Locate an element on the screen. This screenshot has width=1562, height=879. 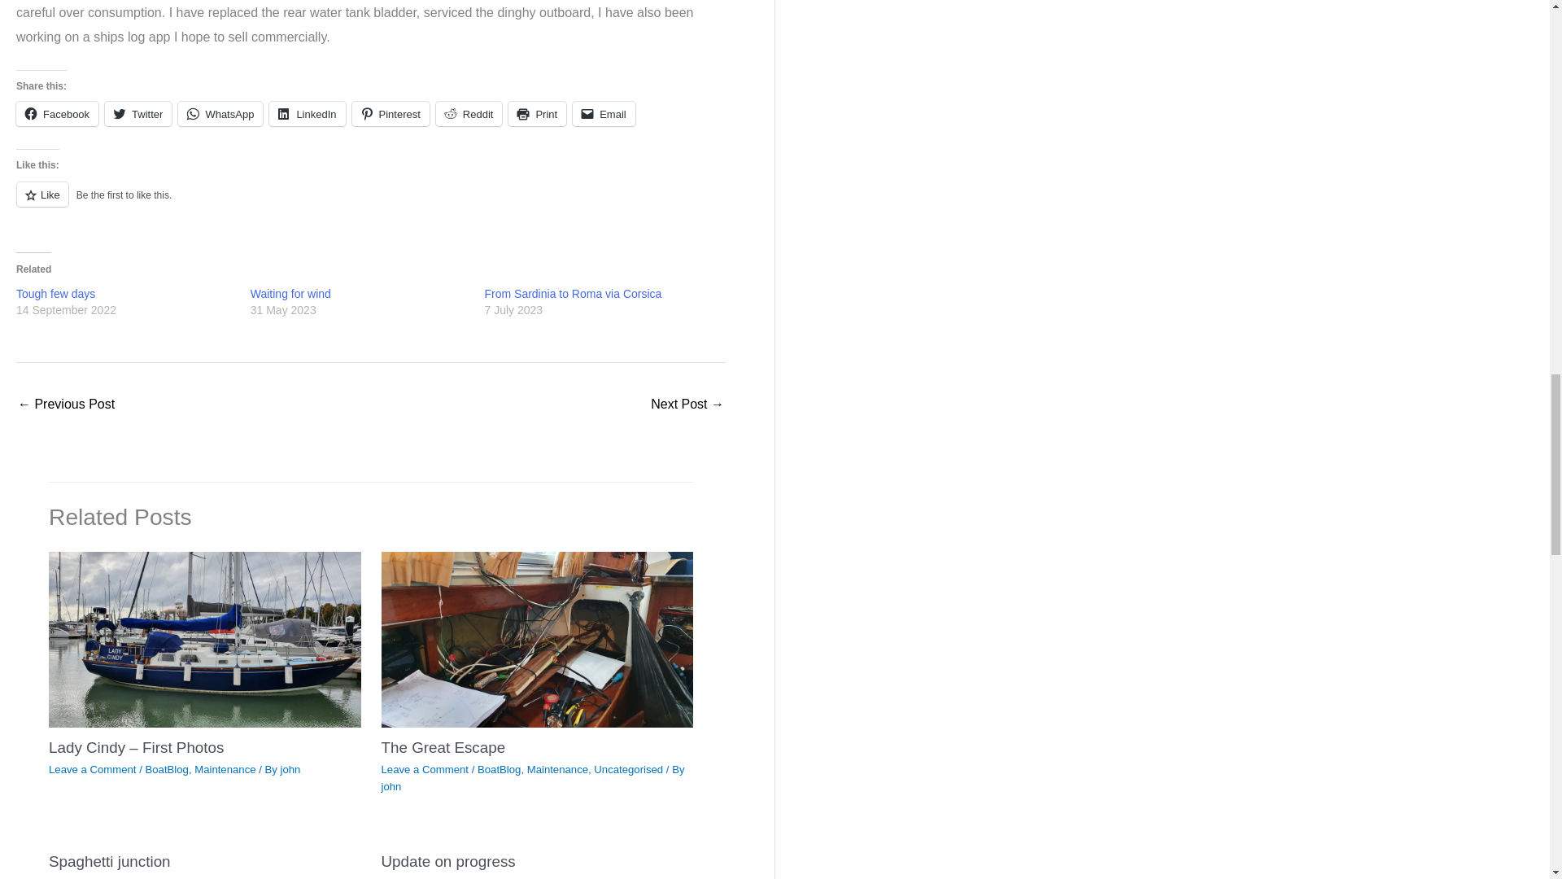
Click to print is located at coordinates (537, 114).